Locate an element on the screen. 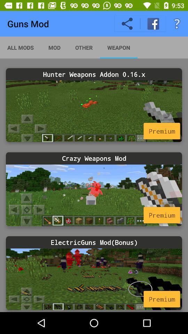  scroll until crazy weapons mod icon is located at coordinates (94, 158).